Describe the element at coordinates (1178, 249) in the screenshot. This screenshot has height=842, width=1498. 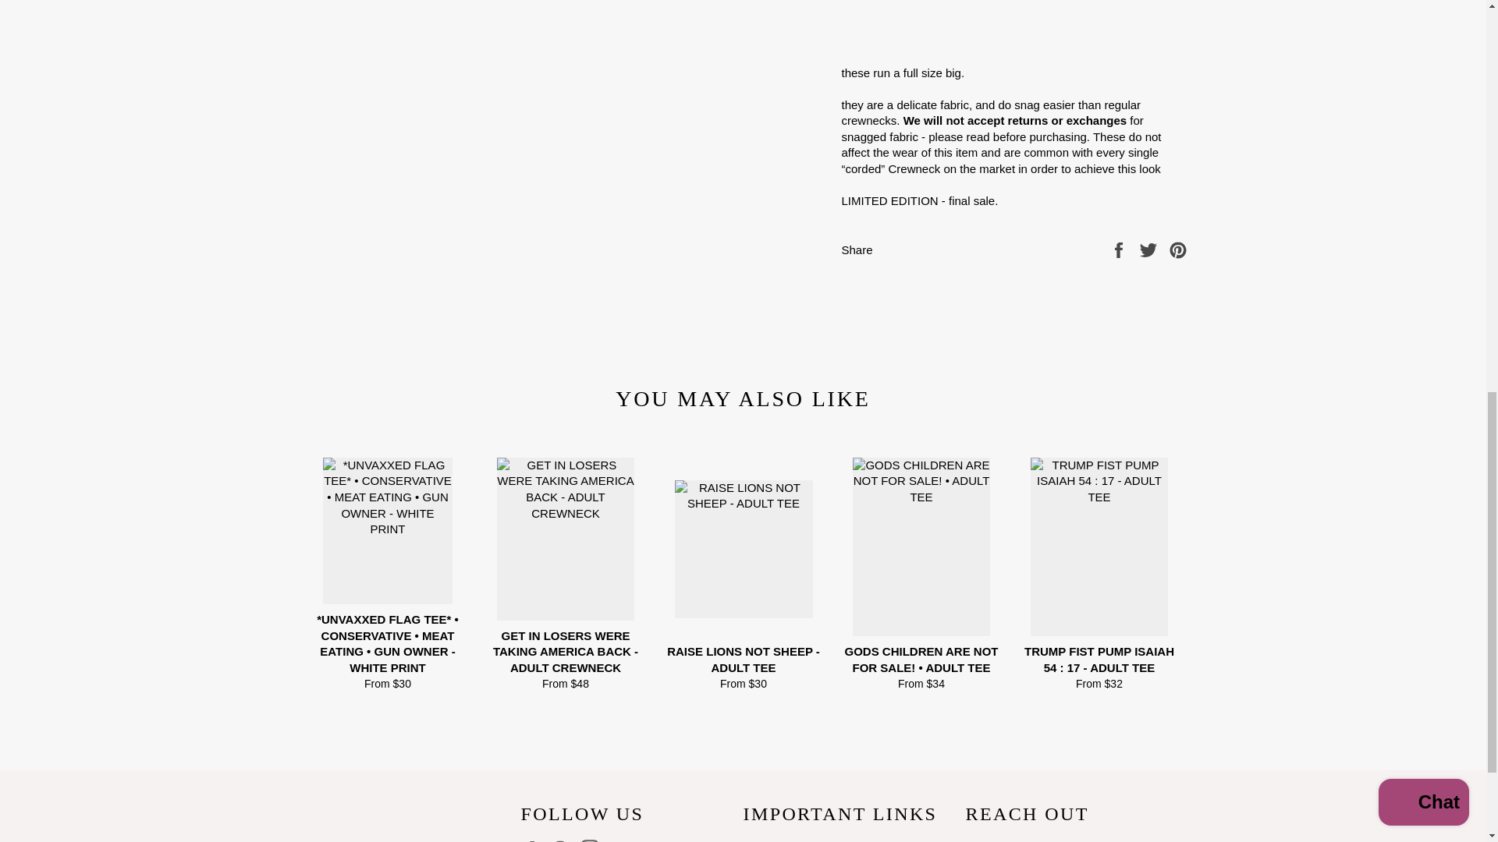
I see `Pin on Pinterest` at that location.